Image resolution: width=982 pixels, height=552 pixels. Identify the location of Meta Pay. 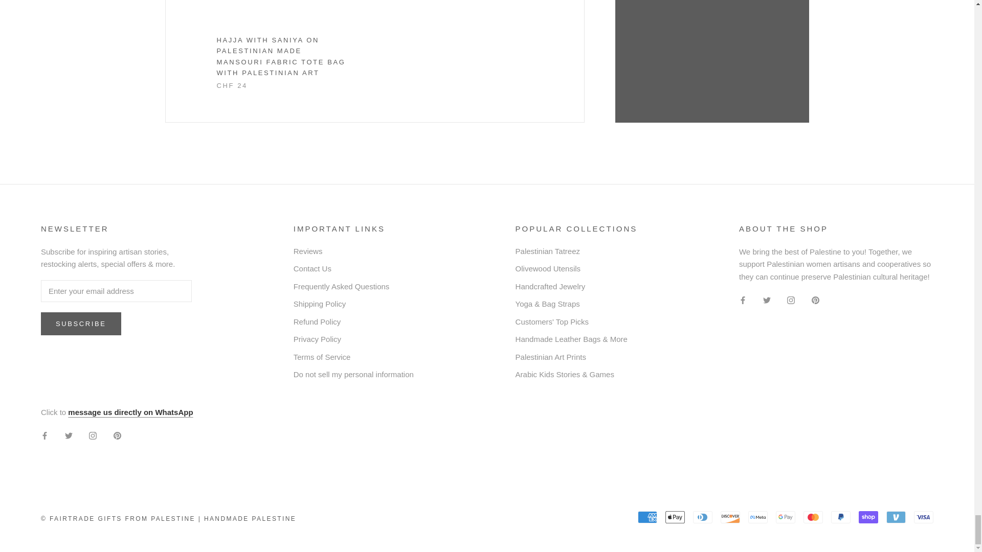
(758, 517).